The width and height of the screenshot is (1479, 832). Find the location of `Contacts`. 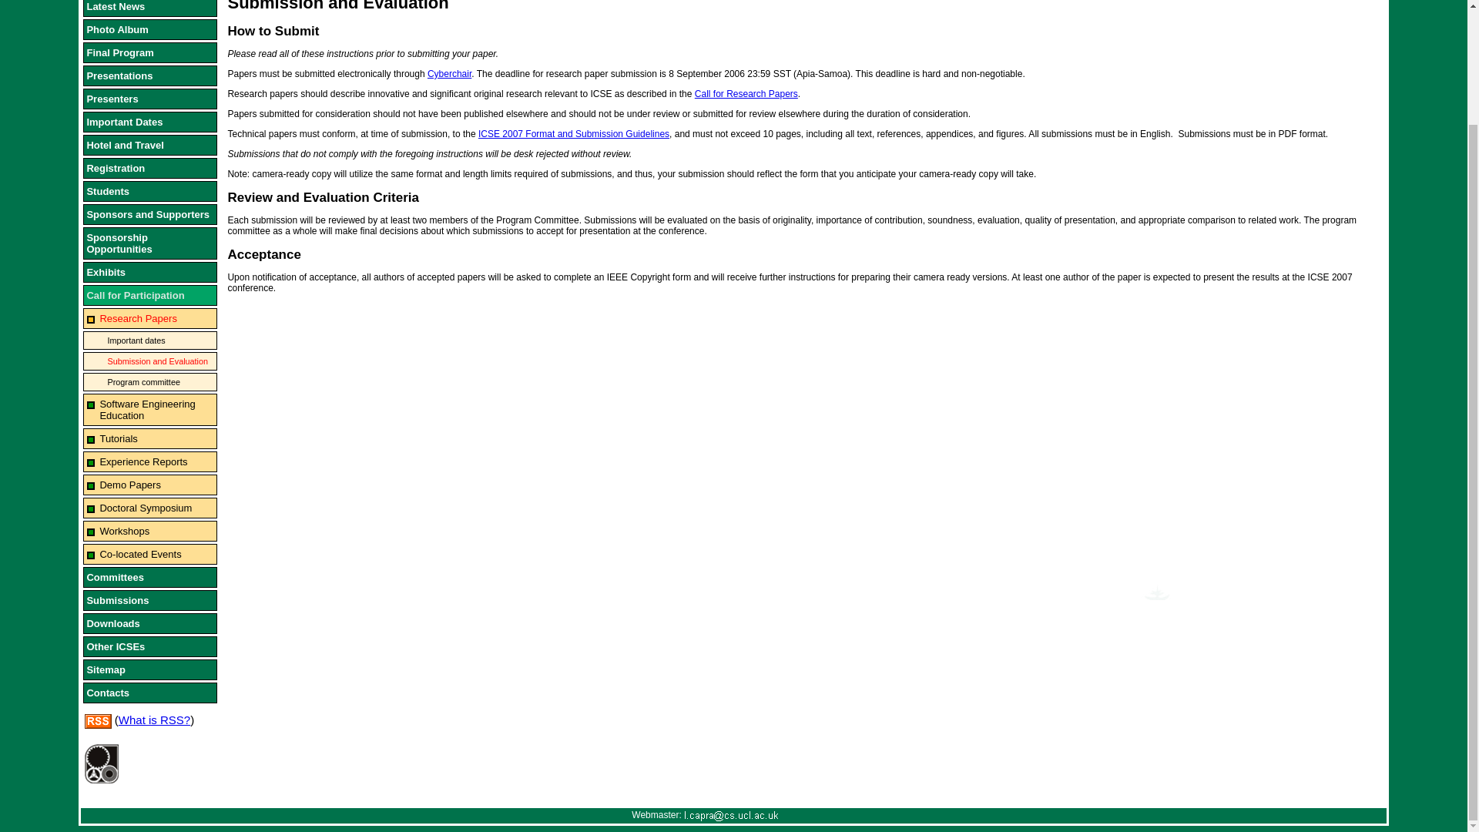

Contacts is located at coordinates (149, 692).